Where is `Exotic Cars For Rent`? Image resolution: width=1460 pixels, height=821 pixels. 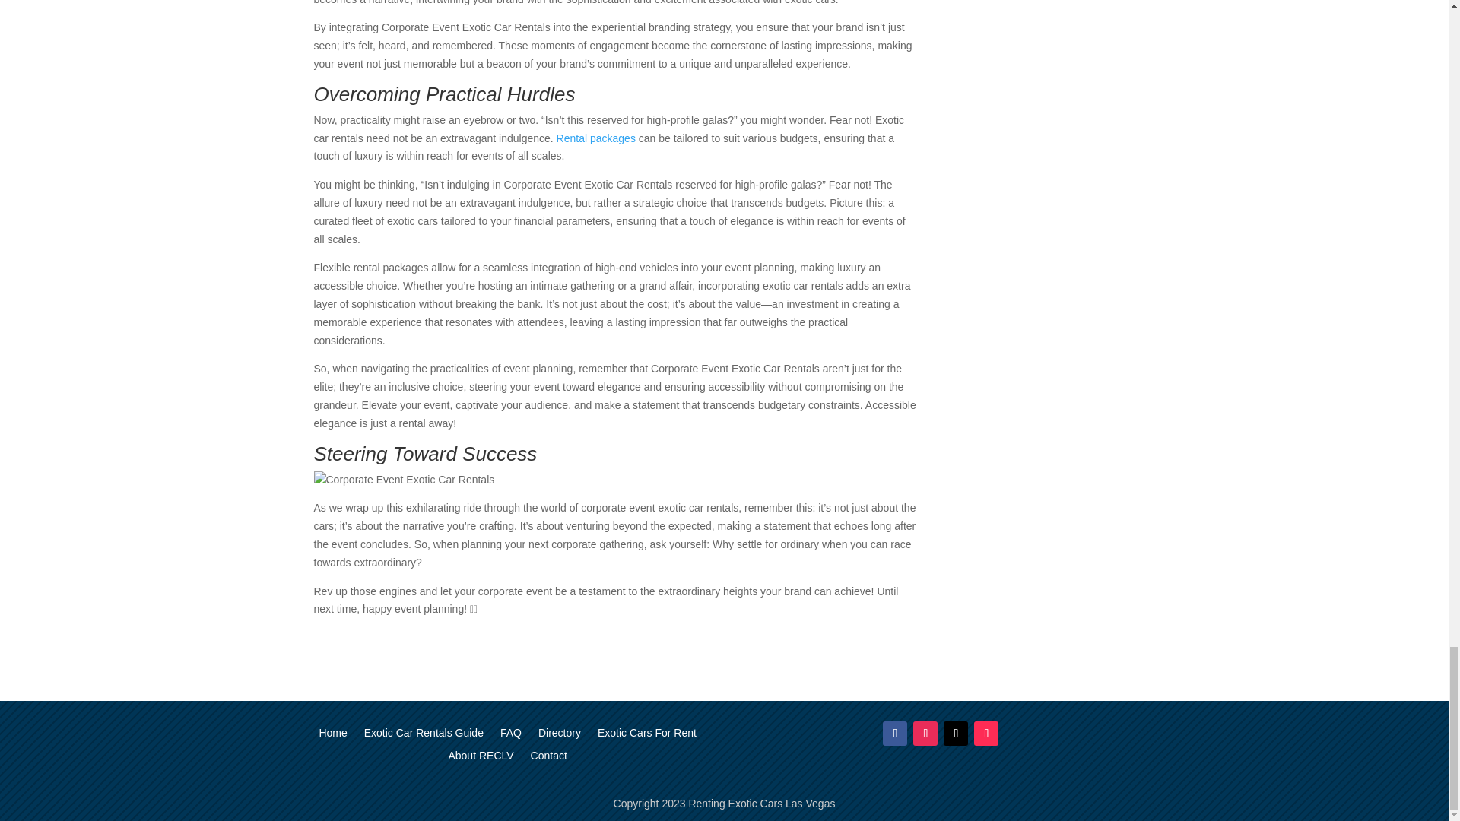 Exotic Cars For Rent is located at coordinates (646, 735).